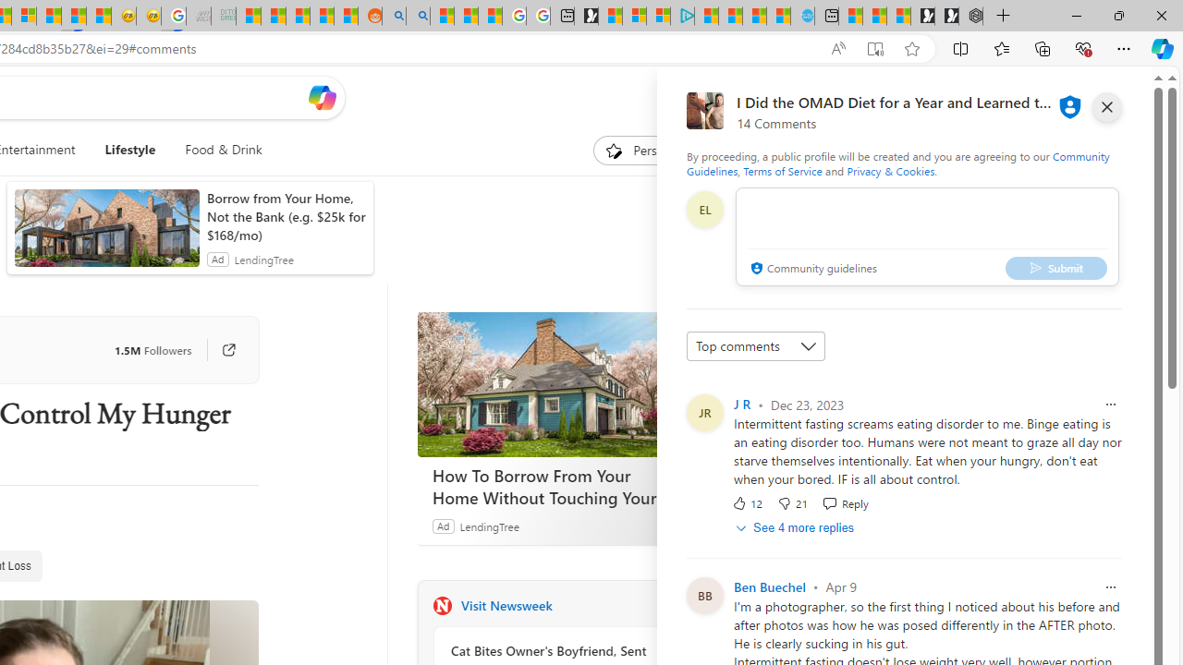 Image resolution: width=1183 pixels, height=665 pixels. Describe the element at coordinates (107, 236) in the screenshot. I see `anim-content` at that location.